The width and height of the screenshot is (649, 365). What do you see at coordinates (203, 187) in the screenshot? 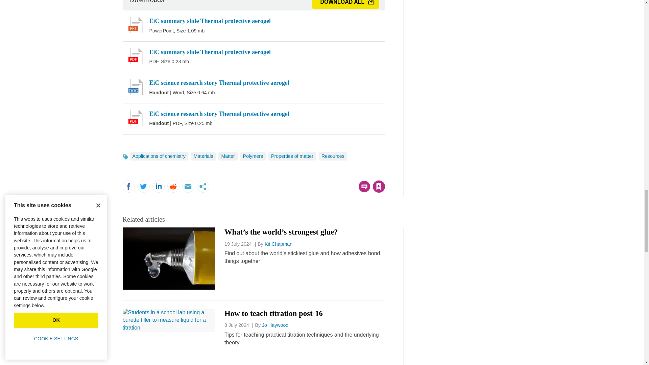
I see `More share options` at bounding box center [203, 187].